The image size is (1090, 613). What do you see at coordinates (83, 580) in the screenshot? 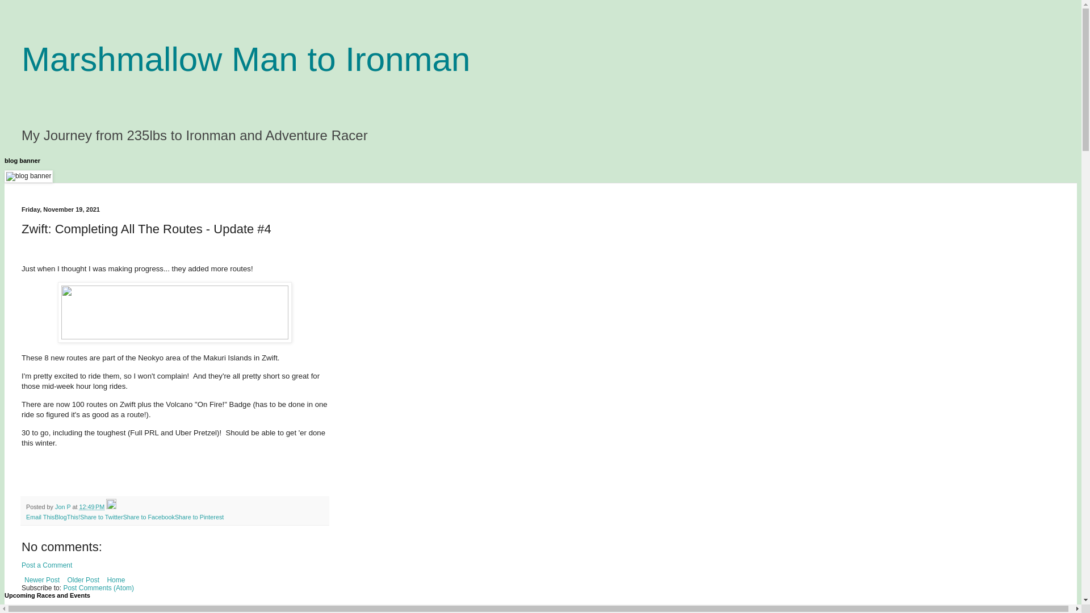
I see `Older Post` at bounding box center [83, 580].